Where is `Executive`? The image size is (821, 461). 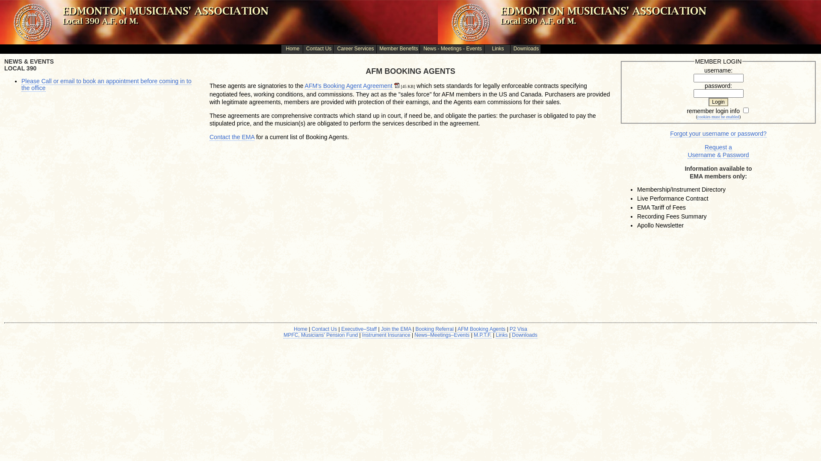
Executive is located at coordinates (352, 330).